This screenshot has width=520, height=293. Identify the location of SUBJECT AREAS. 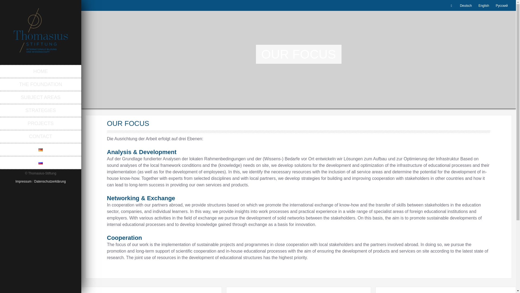
(41, 97).